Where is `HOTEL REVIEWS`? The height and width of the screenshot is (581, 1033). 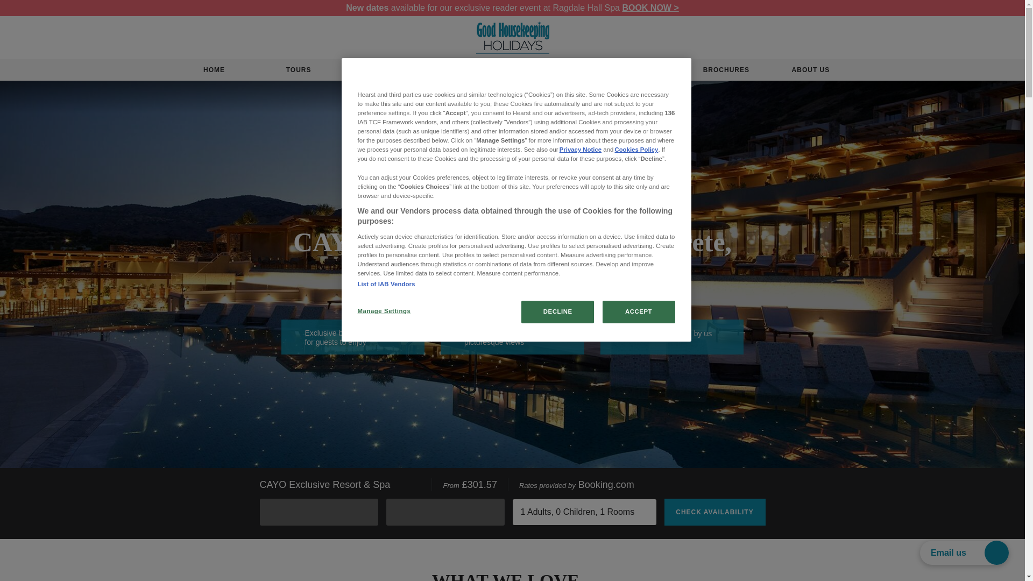 HOTEL REVIEWS is located at coordinates (468, 70).